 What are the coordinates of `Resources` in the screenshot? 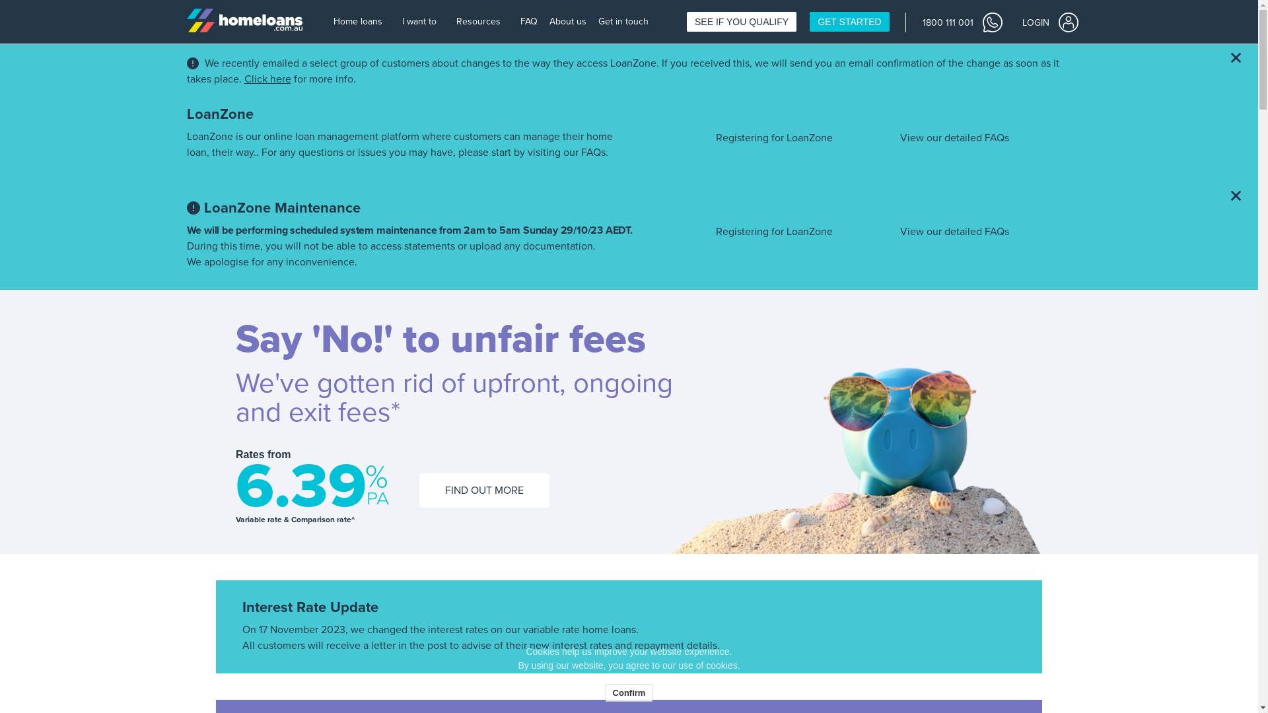 It's located at (483, 22).